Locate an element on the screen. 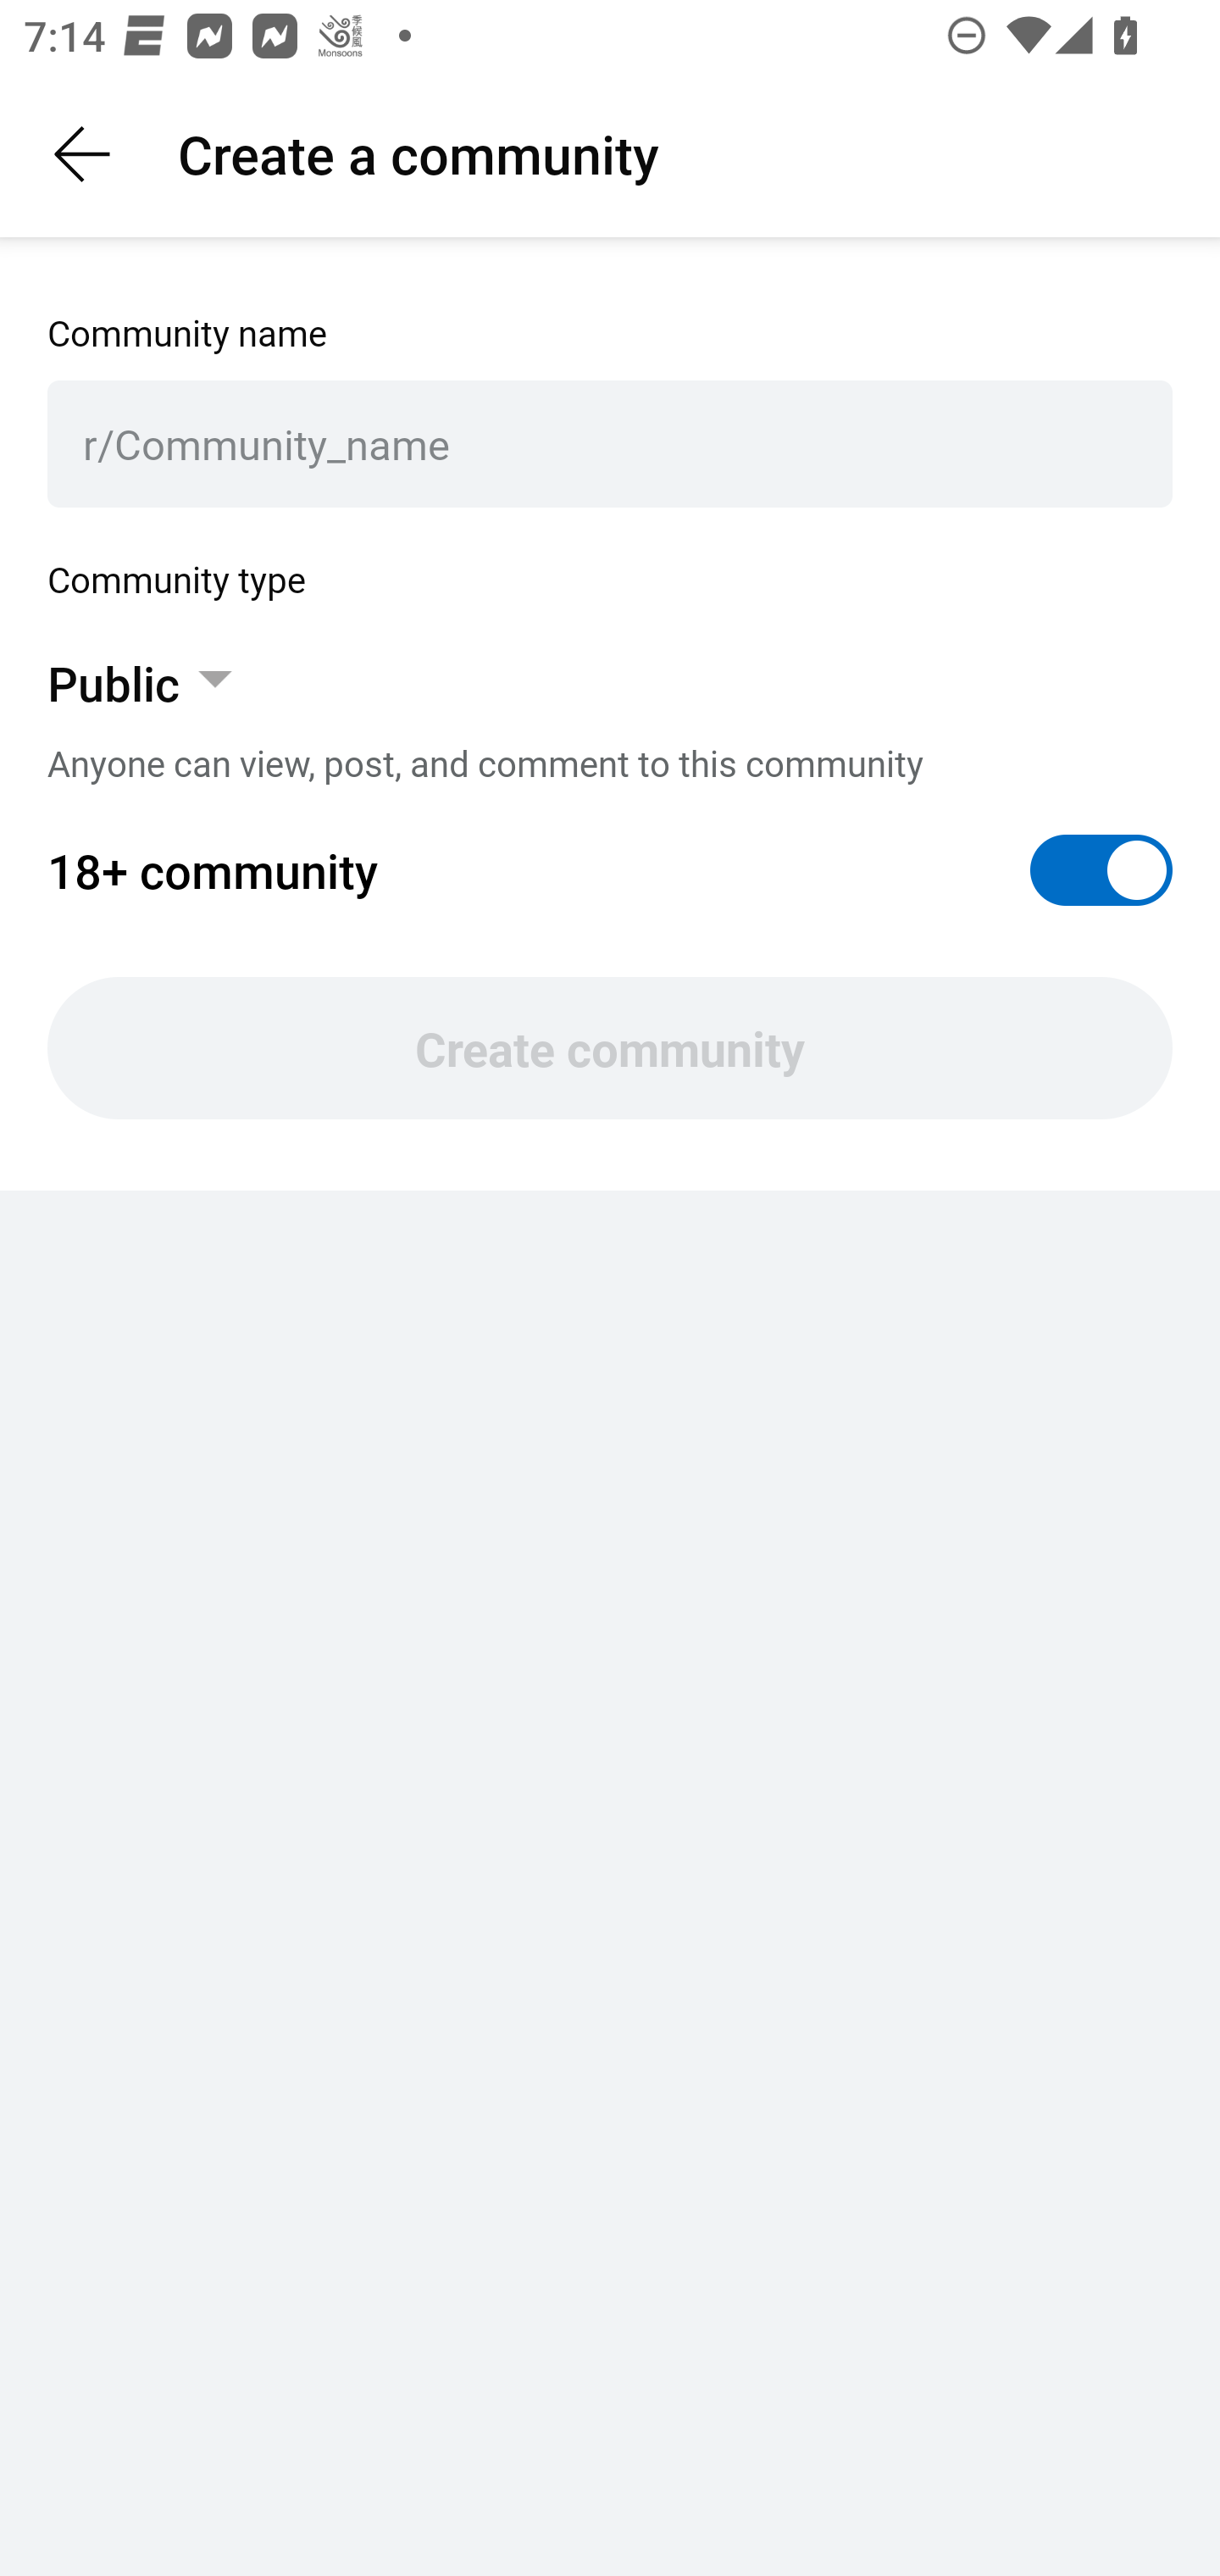 The width and height of the screenshot is (1220, 2576). Community_name is located at coordinates (625, 444).